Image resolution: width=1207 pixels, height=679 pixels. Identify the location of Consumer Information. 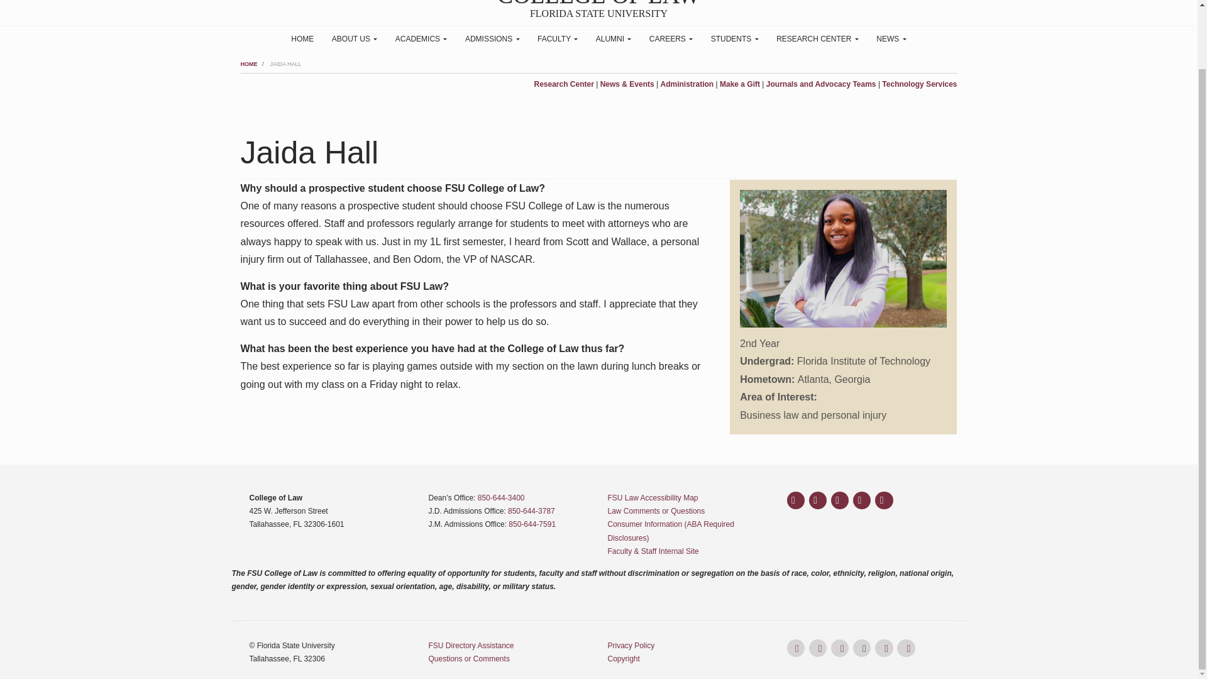
(670, 531).